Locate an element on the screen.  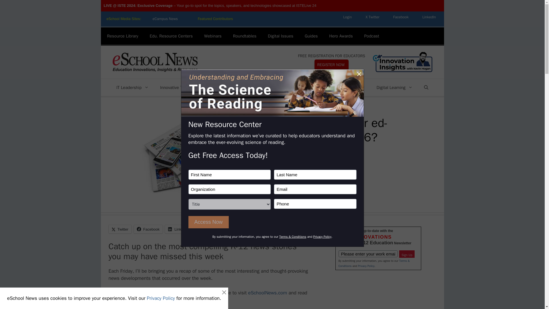
Login is located at coordinates (347, 17).